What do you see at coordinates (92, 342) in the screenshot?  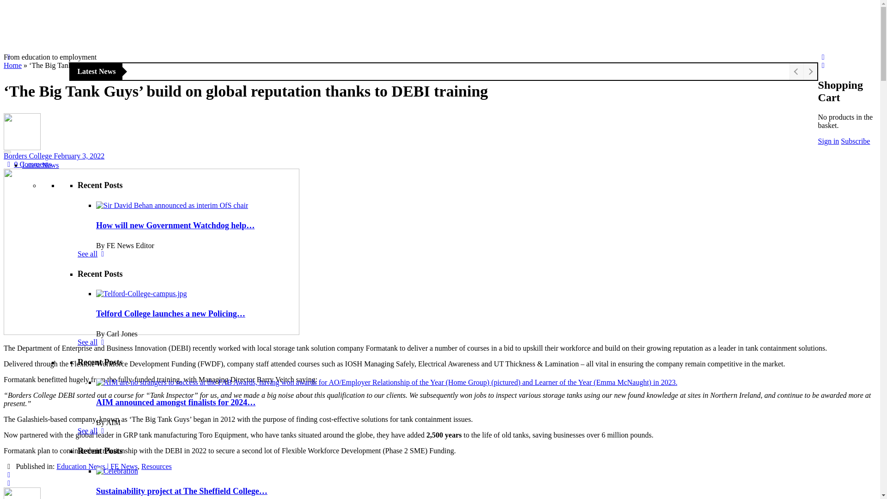 I see `See all` at bounding box center [92, 342].